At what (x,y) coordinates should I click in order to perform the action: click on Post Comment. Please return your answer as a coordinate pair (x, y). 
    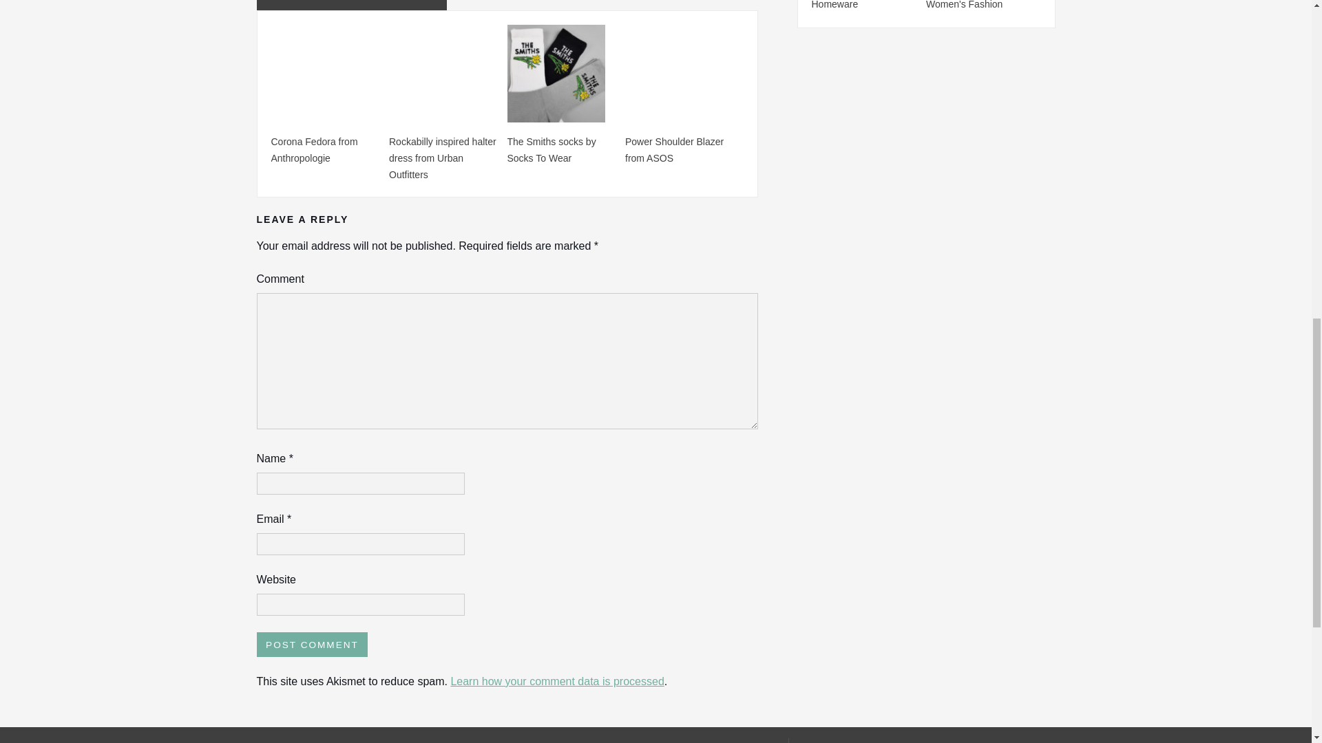
    Looking at the image, I should click on (311, 644).